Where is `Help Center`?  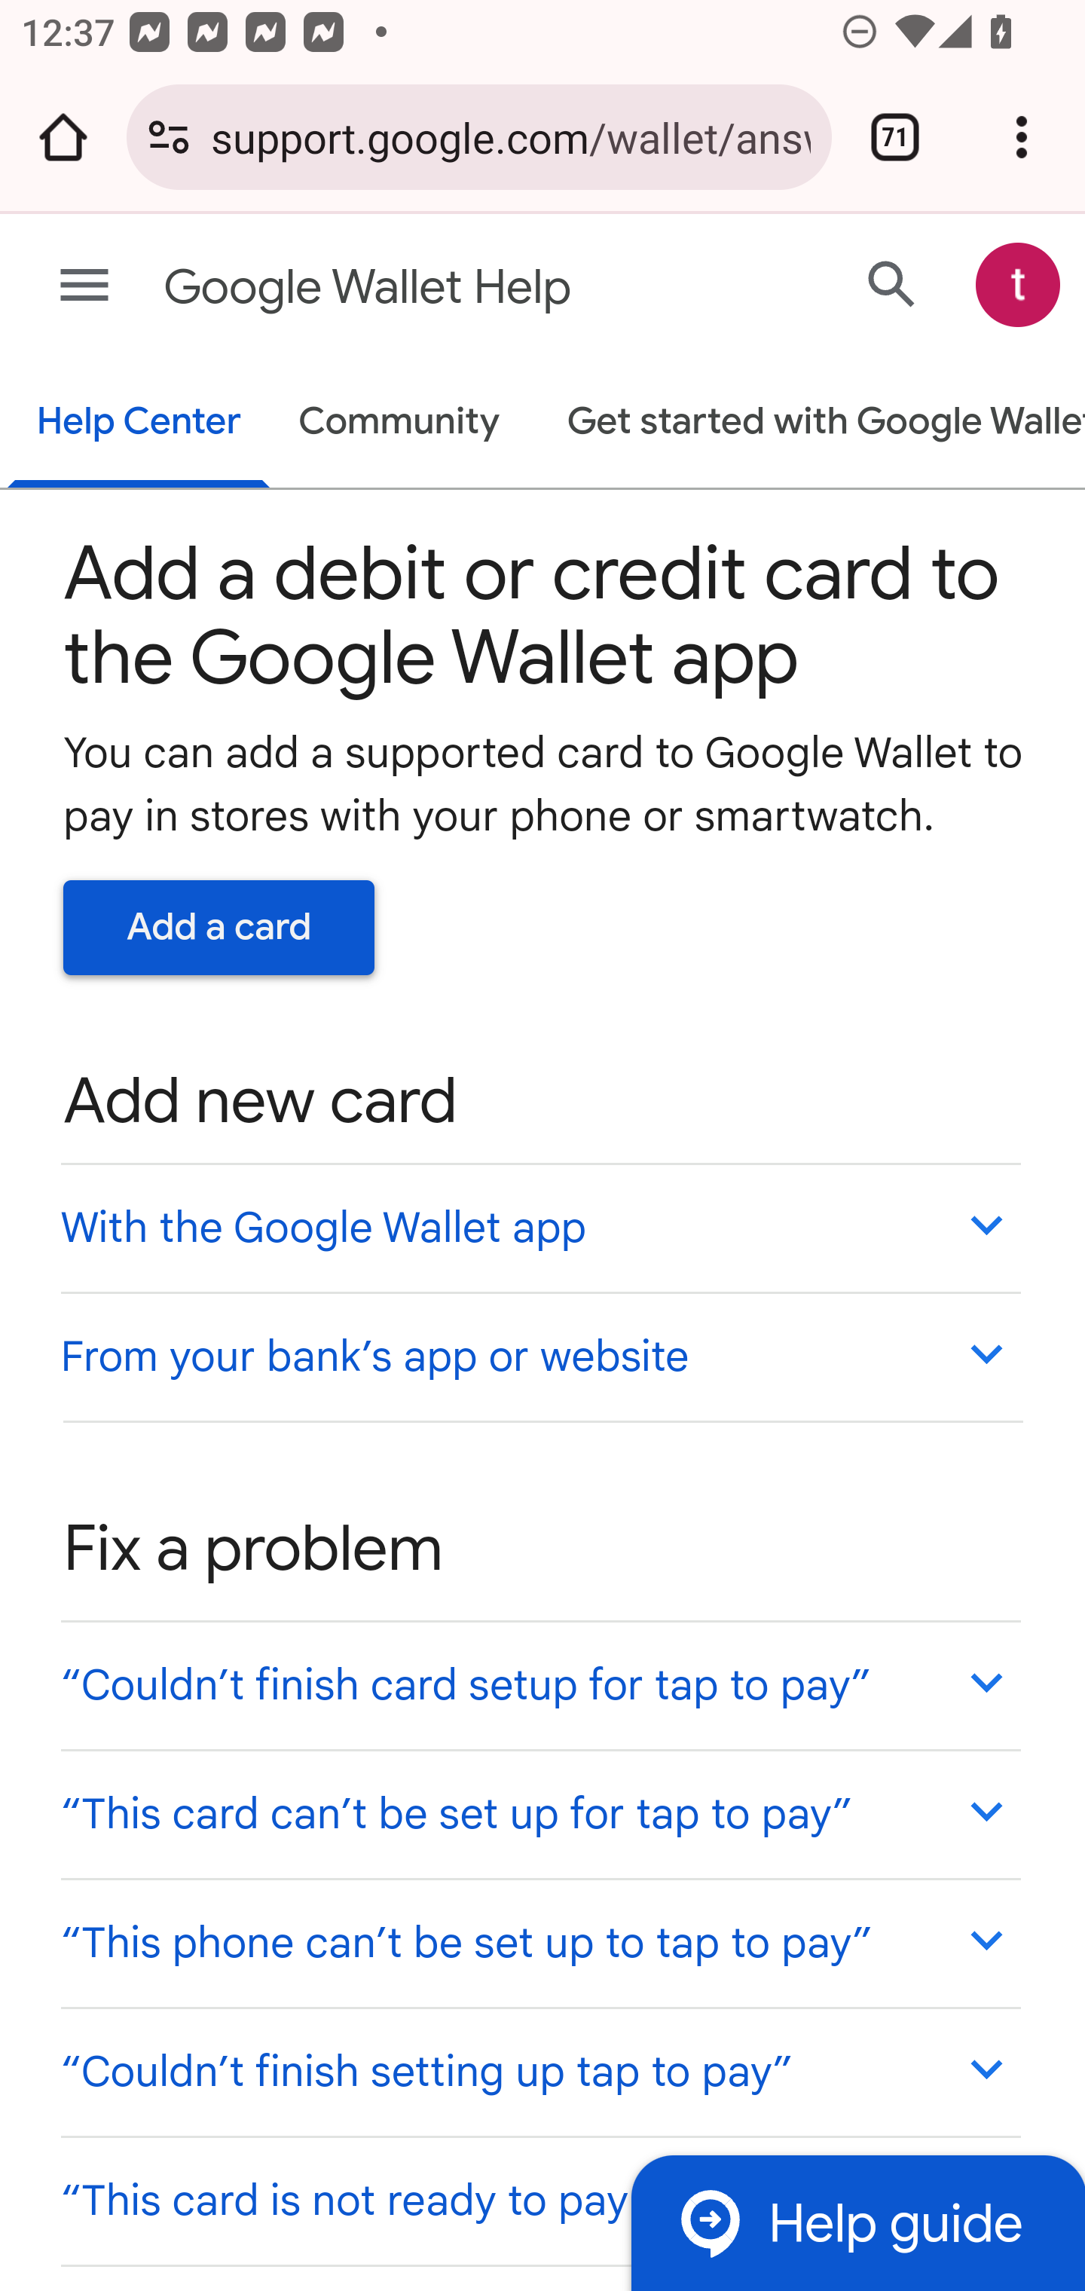
Help Center is located at coordinates (139, 424).